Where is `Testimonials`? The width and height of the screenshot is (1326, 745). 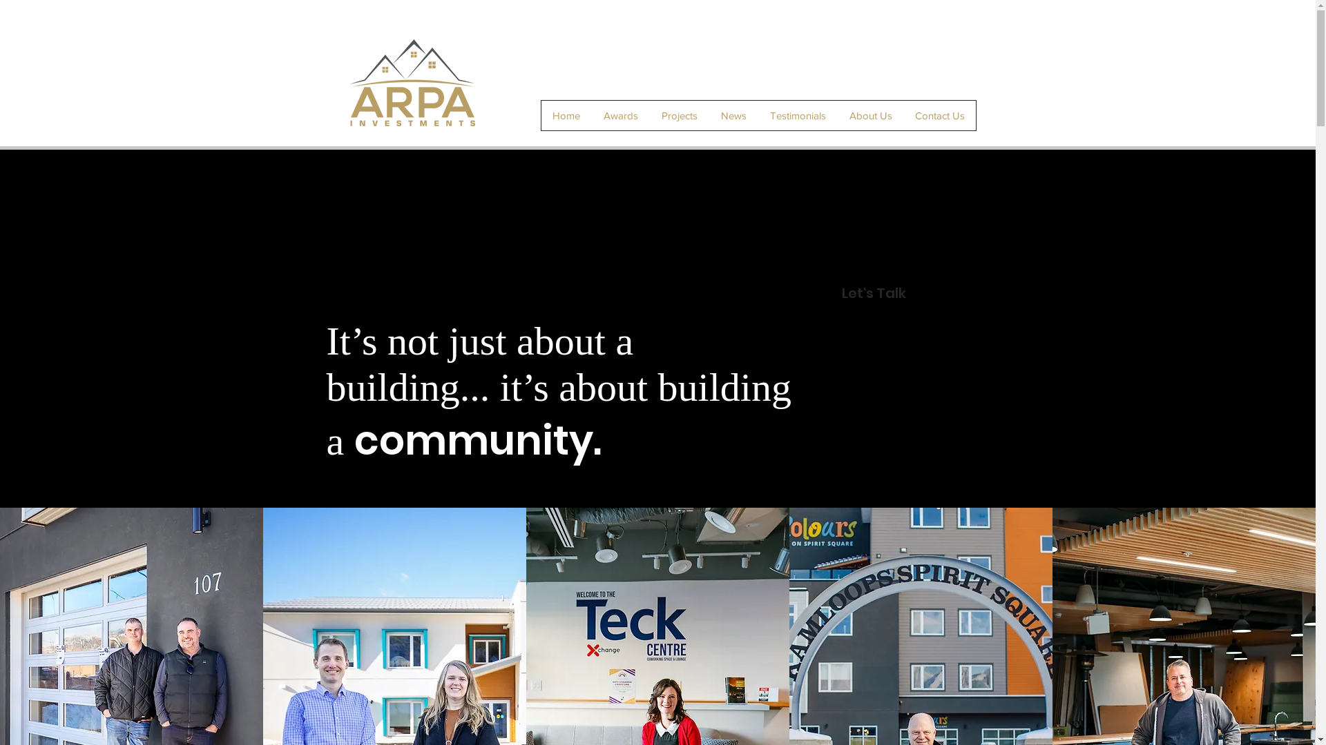
Testimonials is located at coordinates (798, 116).